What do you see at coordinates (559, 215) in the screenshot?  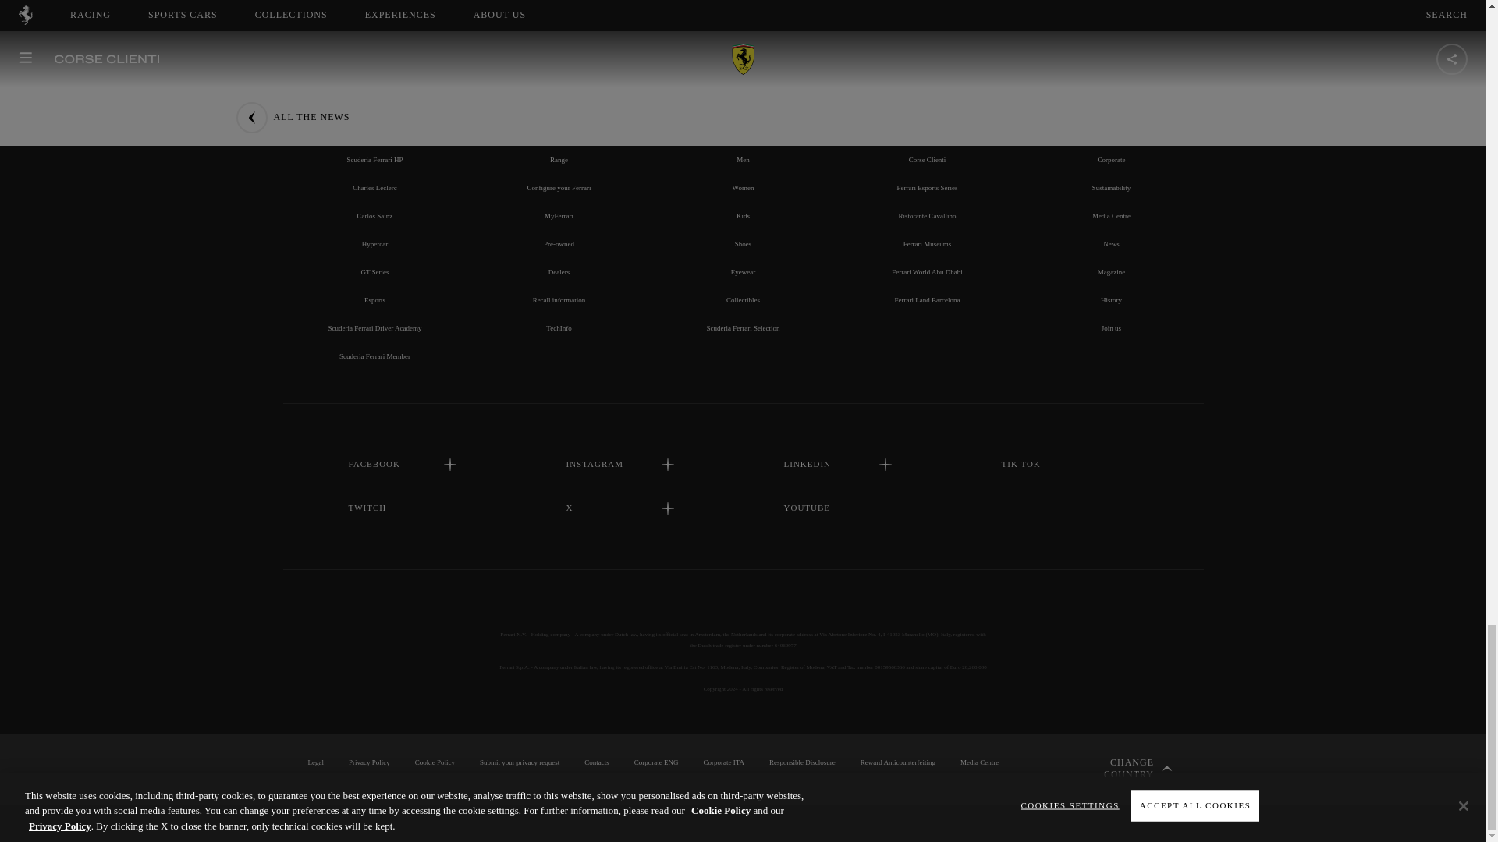 I see `MyFerrari` at bounding box center [559, 215].